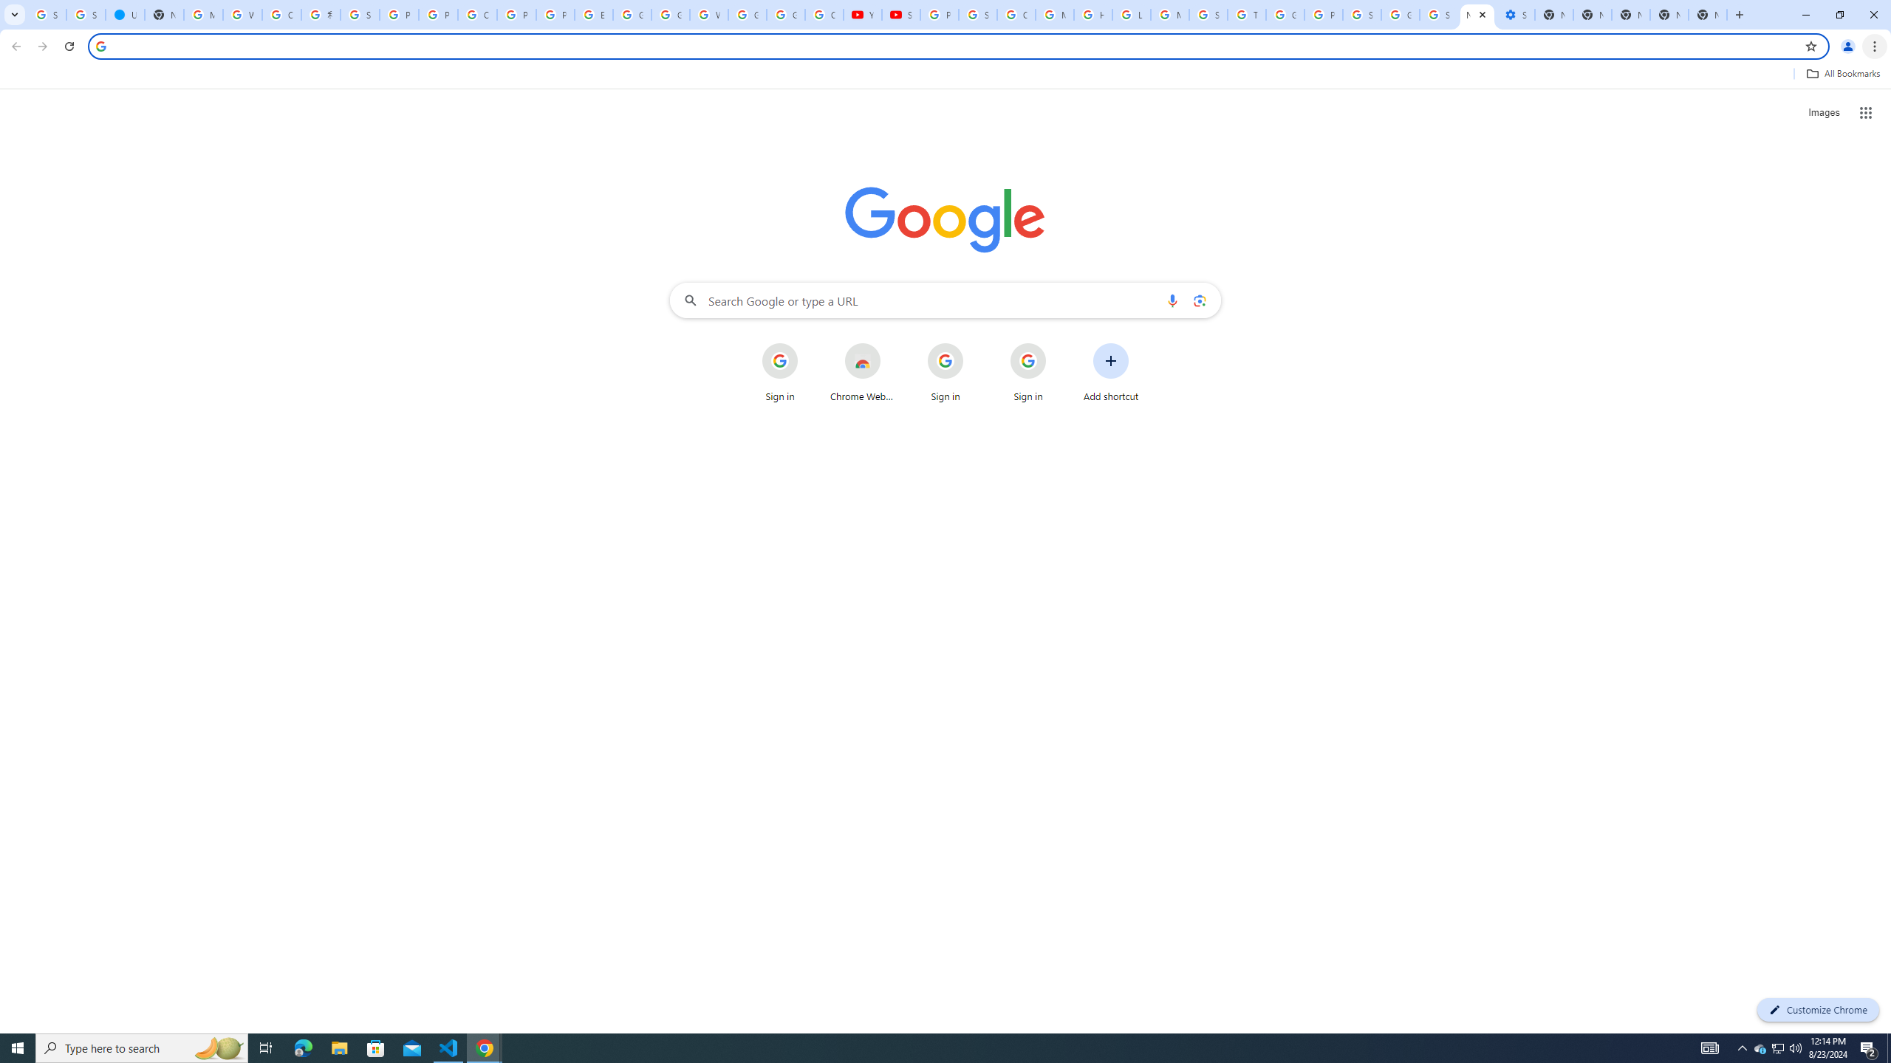  I want to click on Google Cybersecurity Innovations - Google Safety Center, so click(1401, 15).